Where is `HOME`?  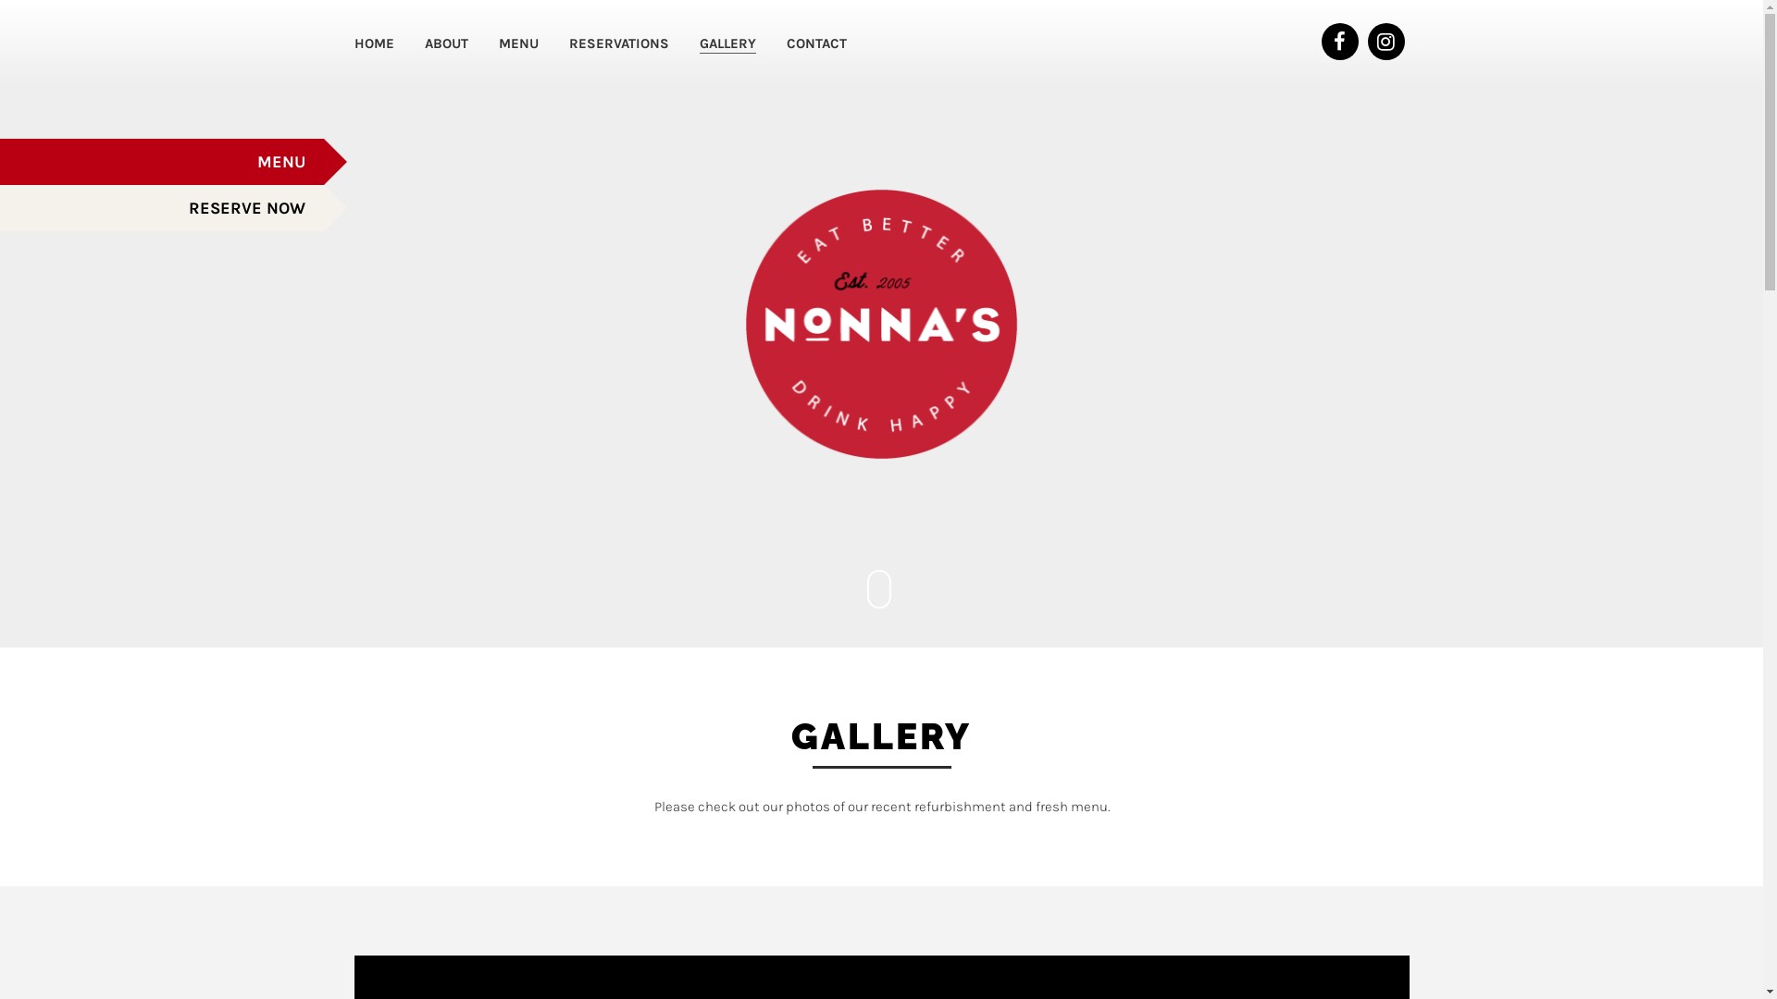
HOME is located at coordinates (374, 44).